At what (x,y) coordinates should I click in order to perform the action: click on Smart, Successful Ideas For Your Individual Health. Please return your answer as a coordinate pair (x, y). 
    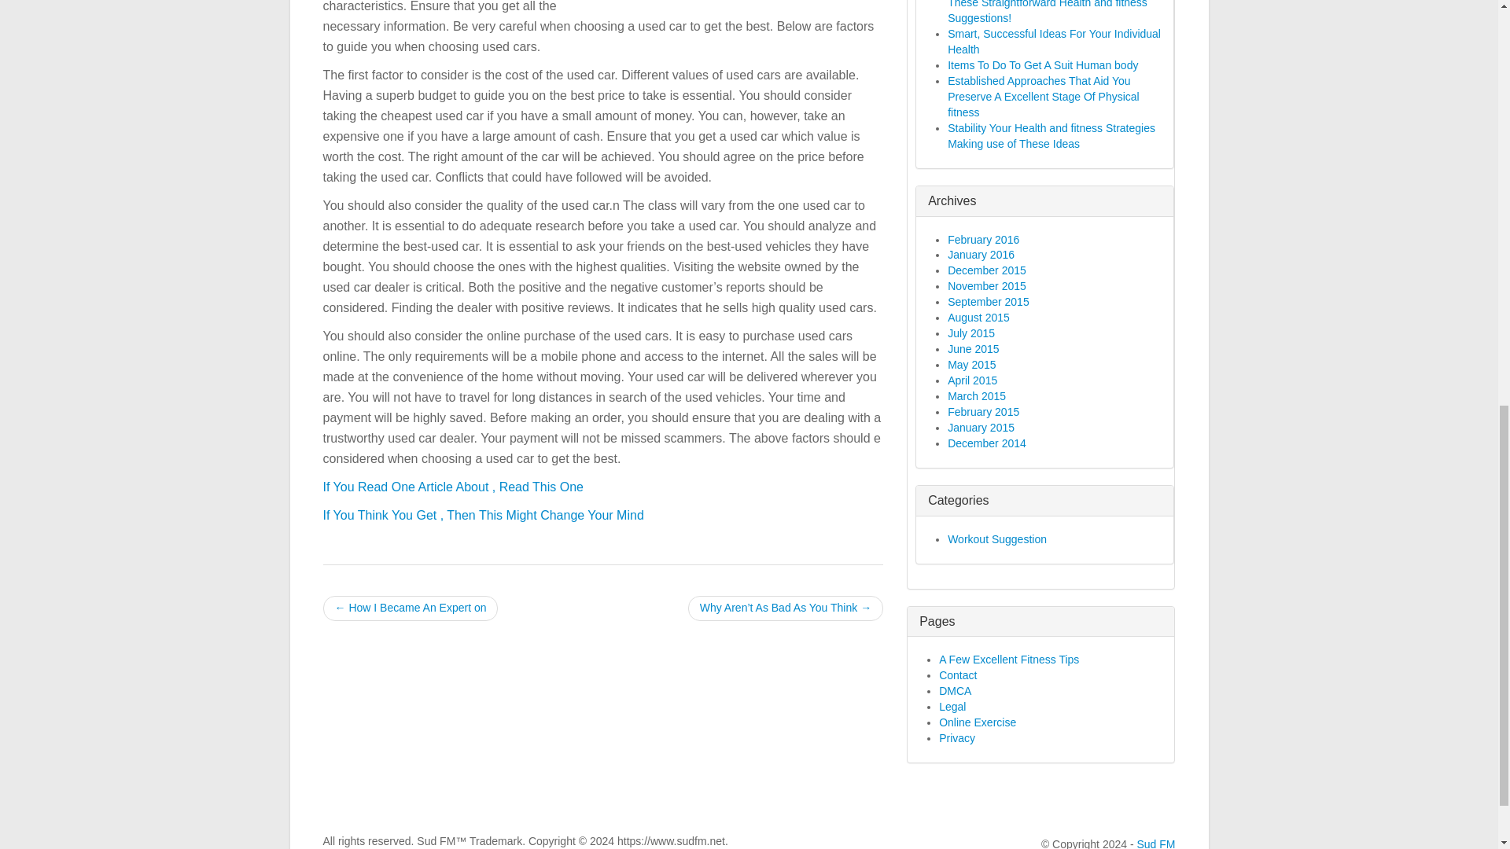
    Looking at the image, I should click on (1054, 41).